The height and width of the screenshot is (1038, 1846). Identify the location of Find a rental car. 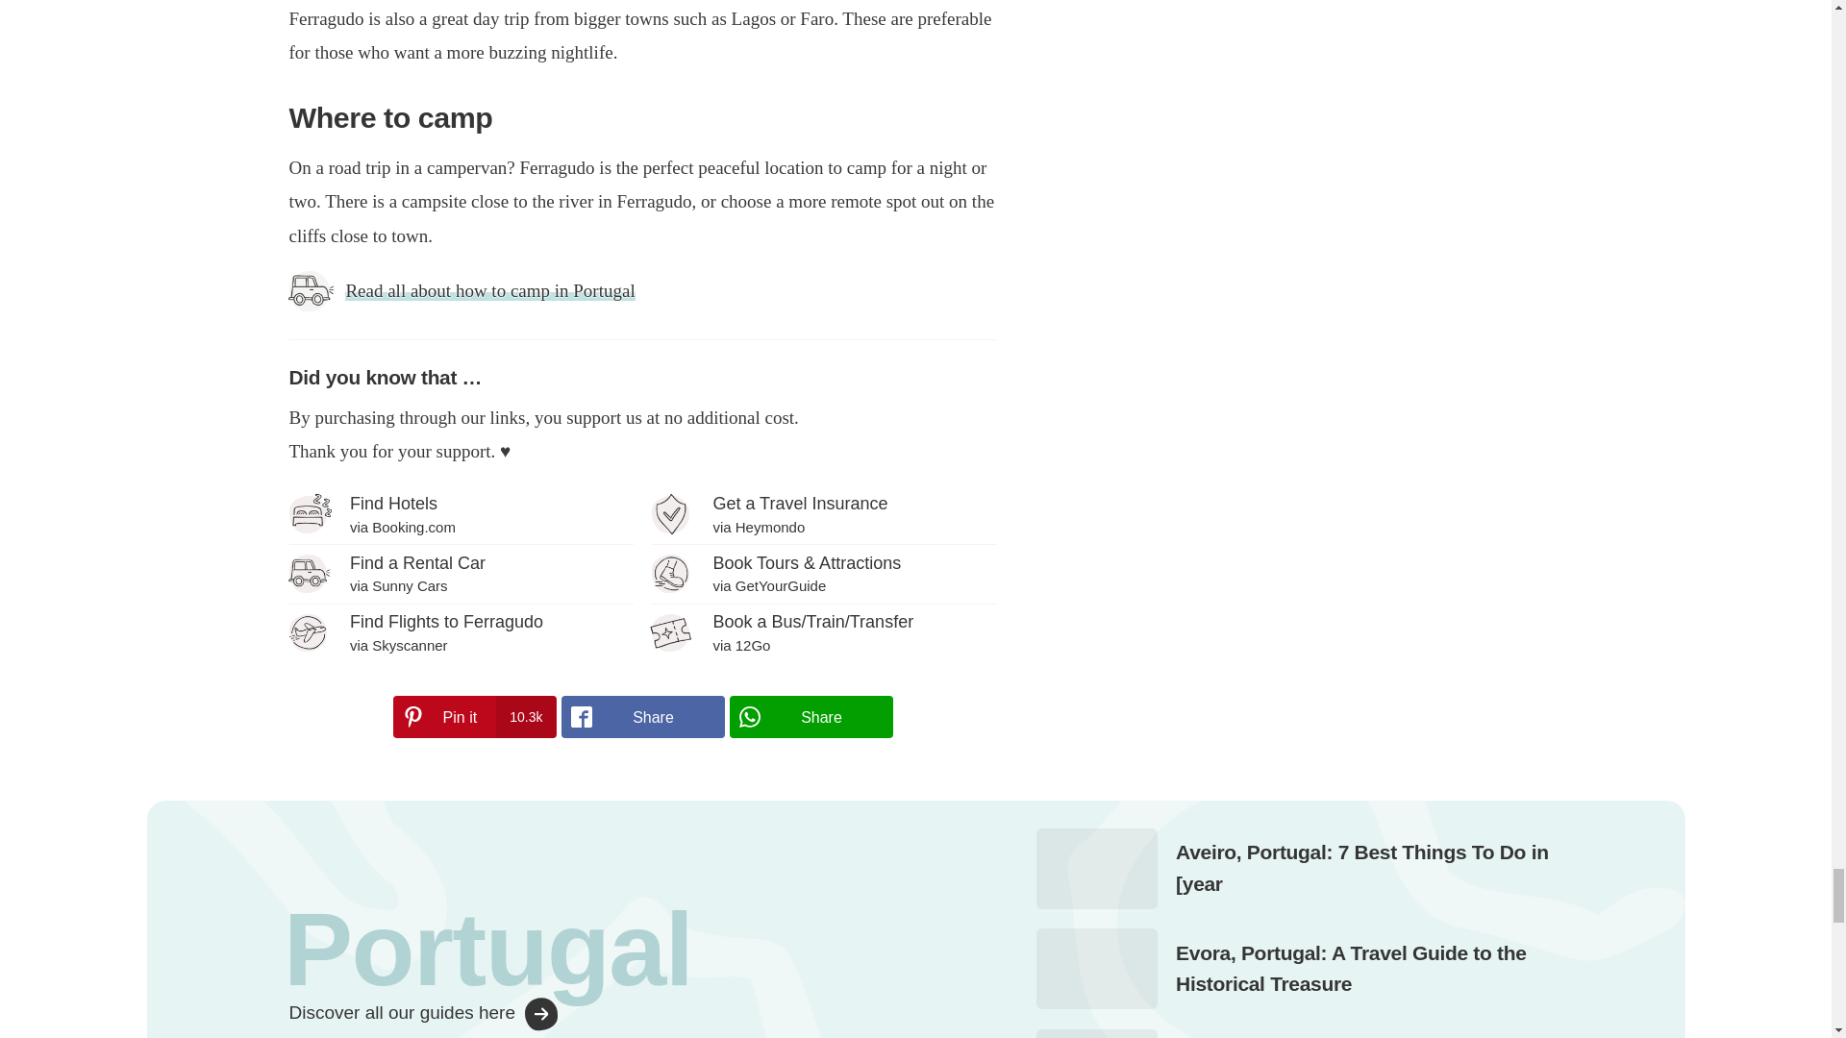
(460, 573).